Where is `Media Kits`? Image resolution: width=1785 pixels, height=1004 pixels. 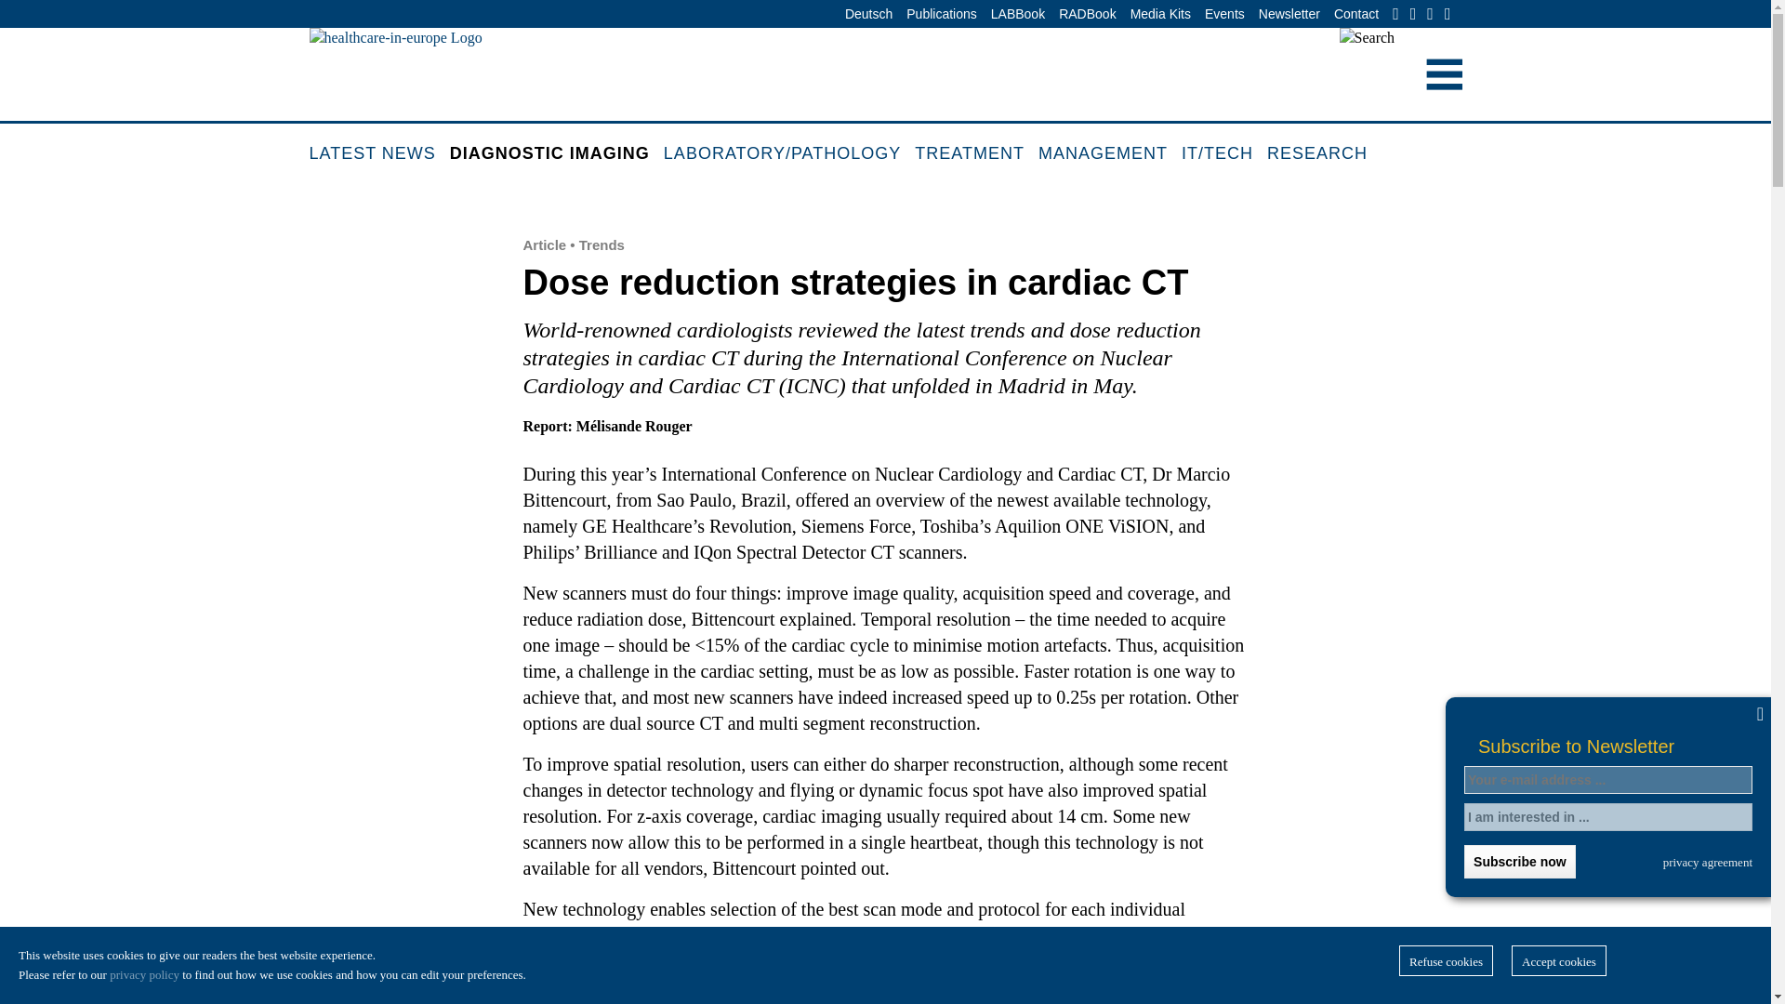
Media Kits is located at coordinates (1160, 15).